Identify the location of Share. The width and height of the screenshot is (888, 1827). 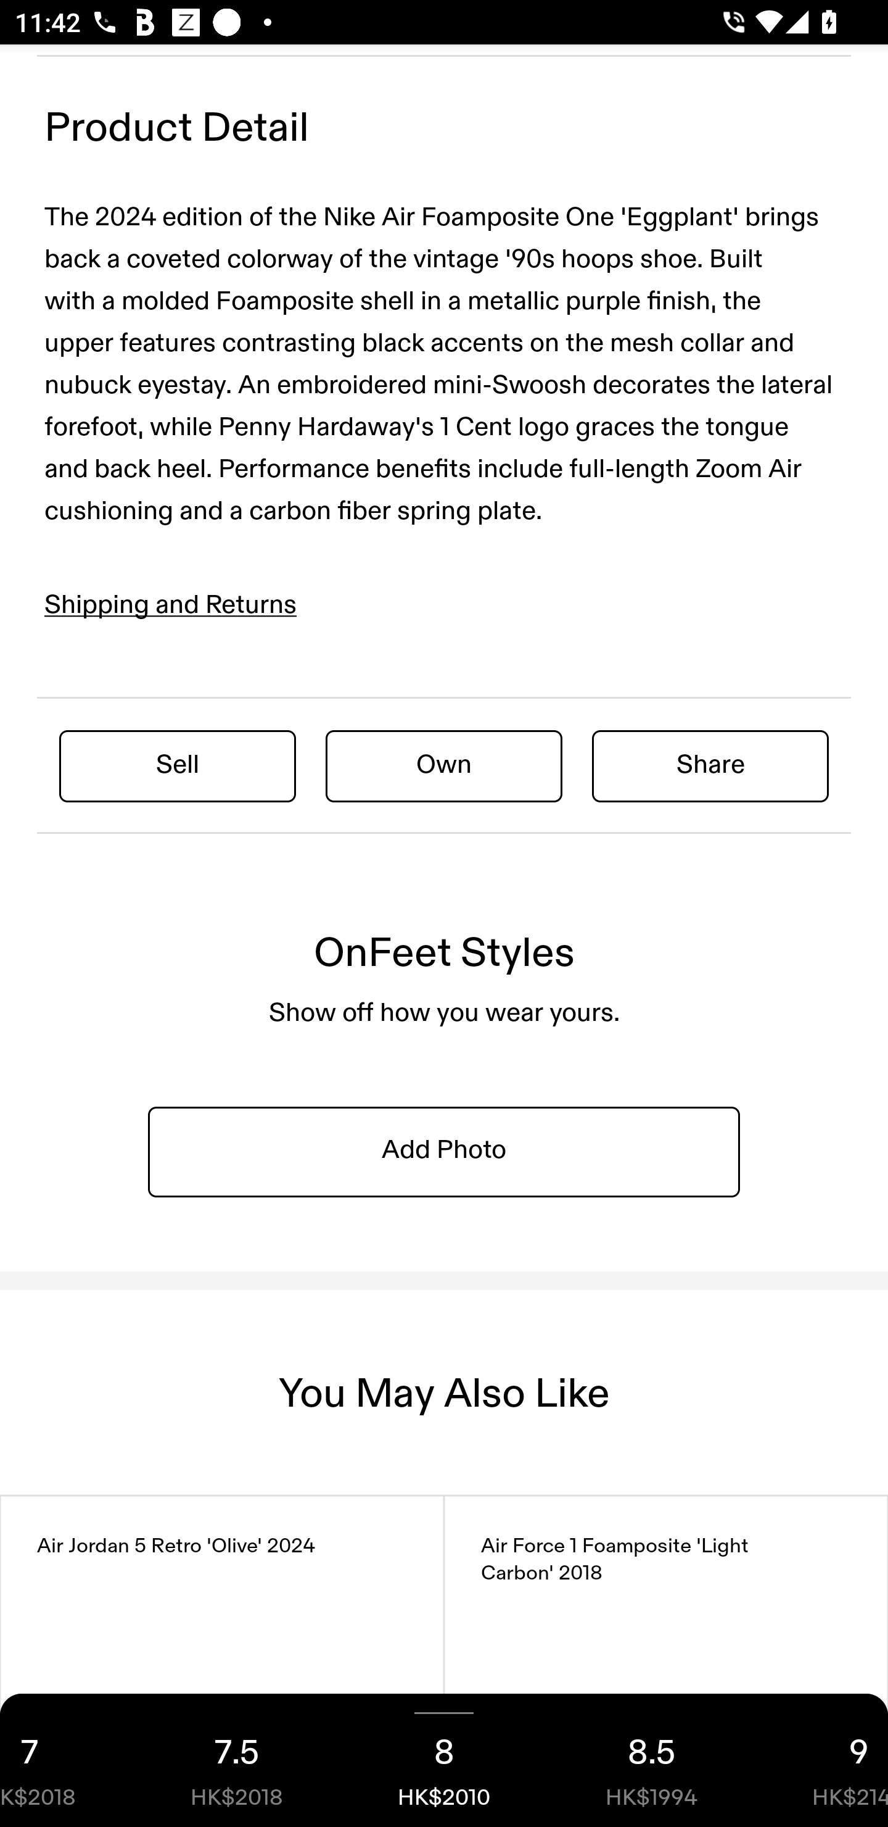
(710, 765).